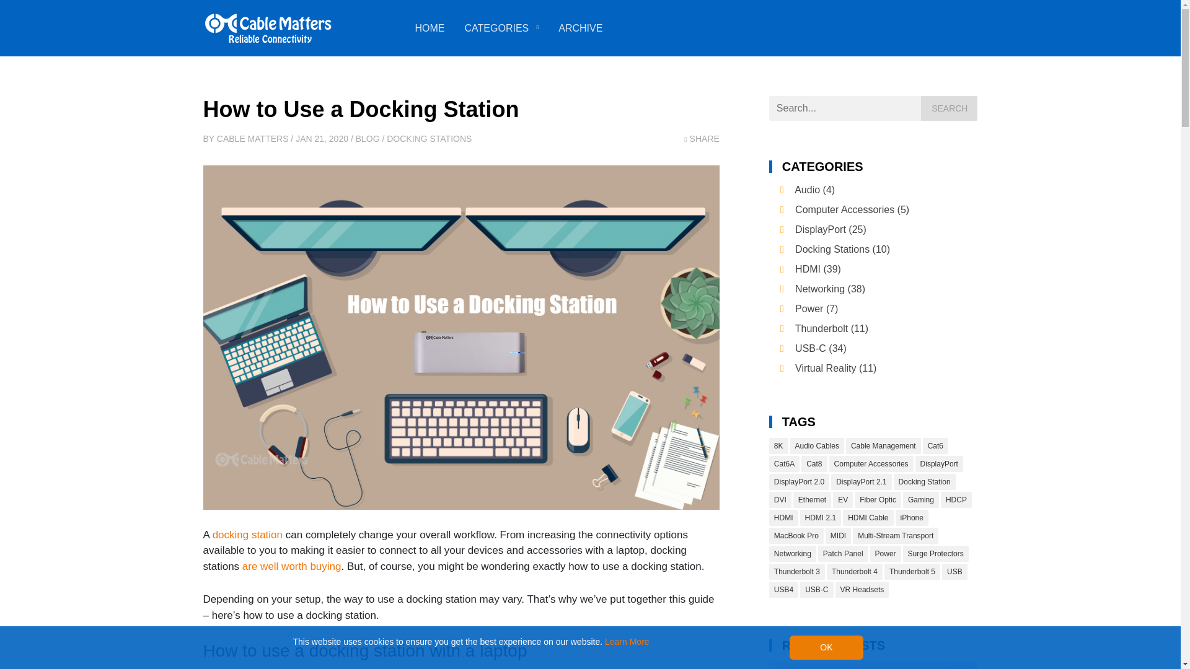  What do you see at coordinates (814, 190) in the screenshot?
I see `Category: Audio` at bounding box center [814, 190].